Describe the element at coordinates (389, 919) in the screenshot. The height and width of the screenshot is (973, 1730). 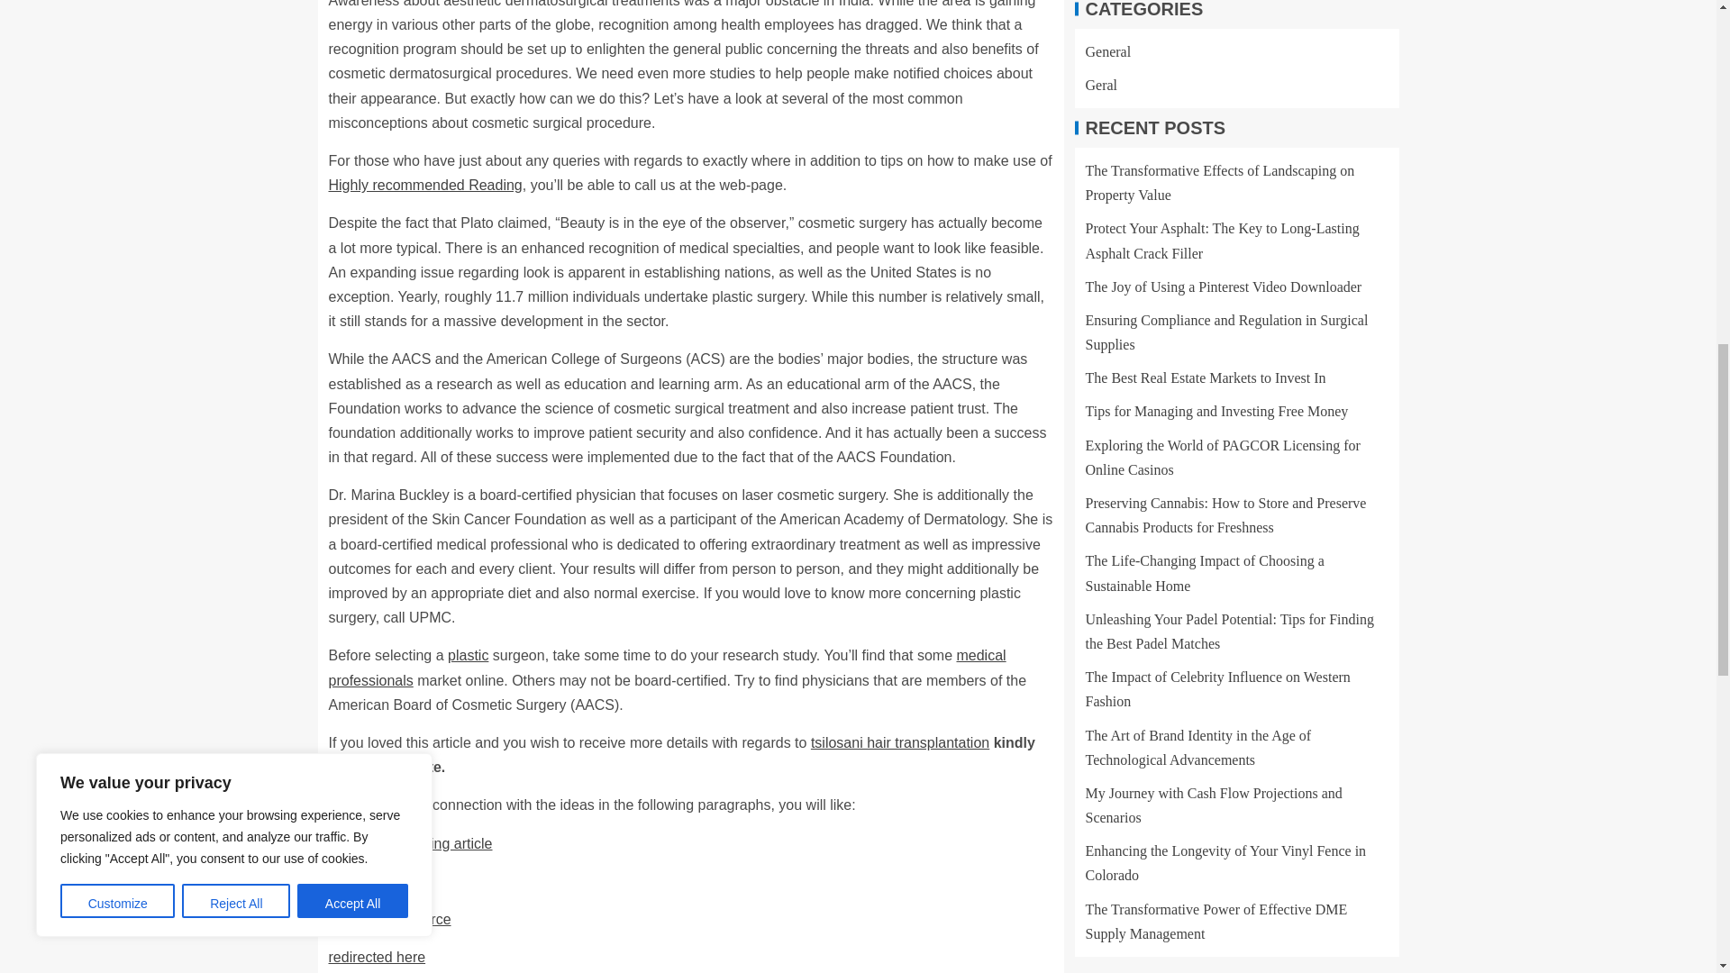
I see `just click for source` at that location.